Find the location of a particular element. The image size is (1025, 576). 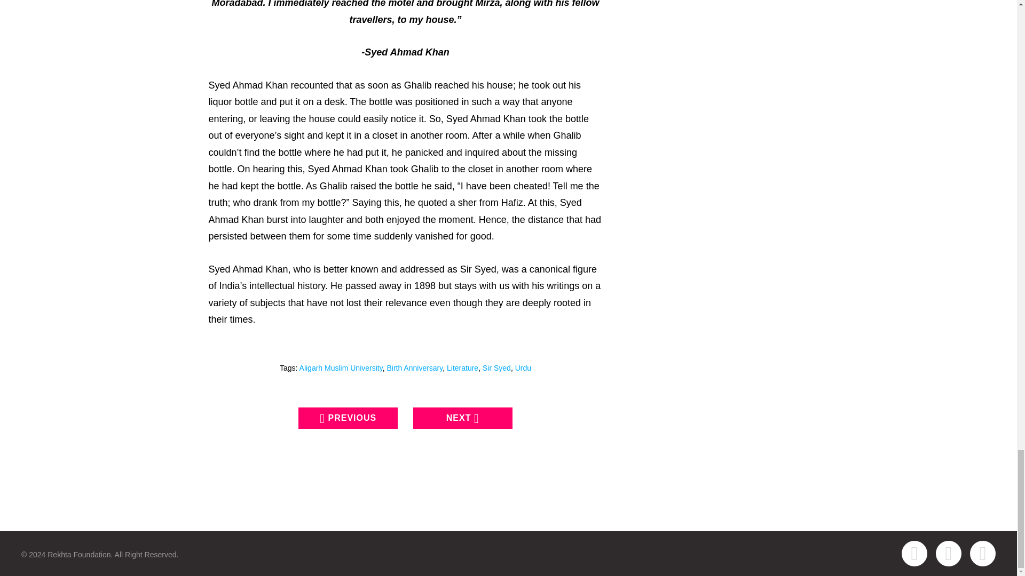

Sir Syed is located at coordinates (496, 367).